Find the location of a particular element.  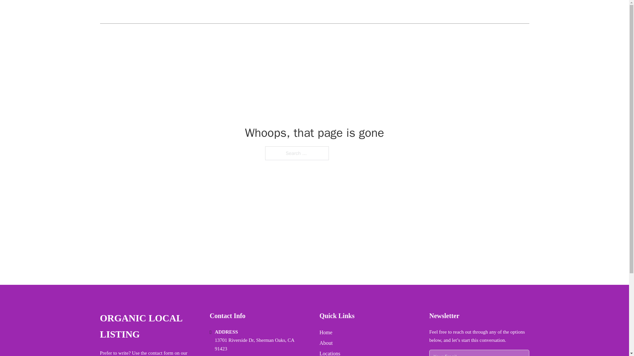

ORGANIC LOCAL LISTING is located at coordinates (151, 12).